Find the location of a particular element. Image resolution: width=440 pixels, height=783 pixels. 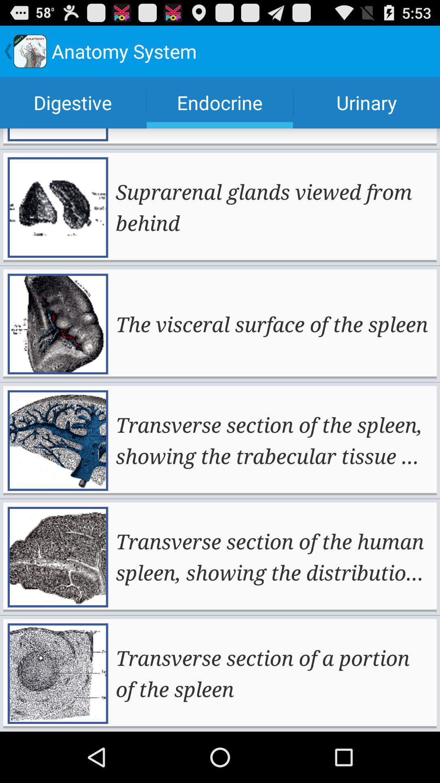

tap the app above the transverse section of app is located at coordinates (272, 324).